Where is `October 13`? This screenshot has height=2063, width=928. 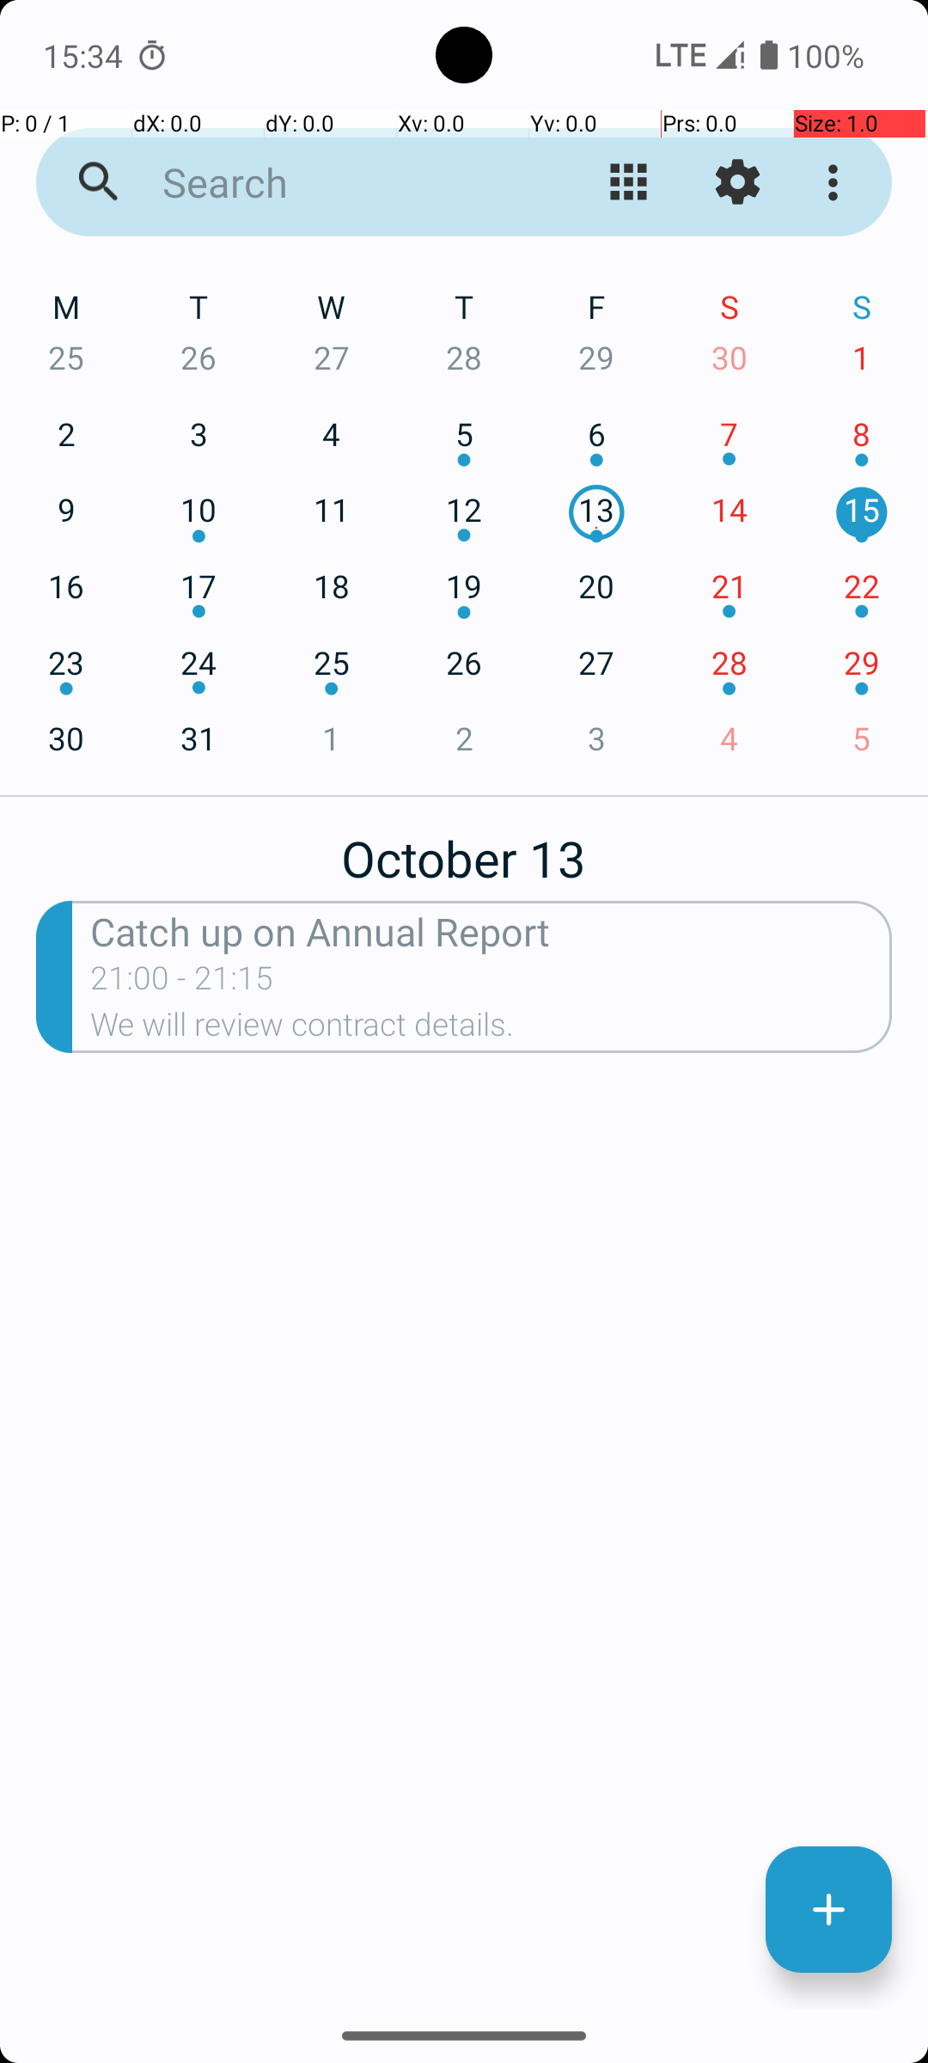
October 13 is located at coordinates (464, 849).